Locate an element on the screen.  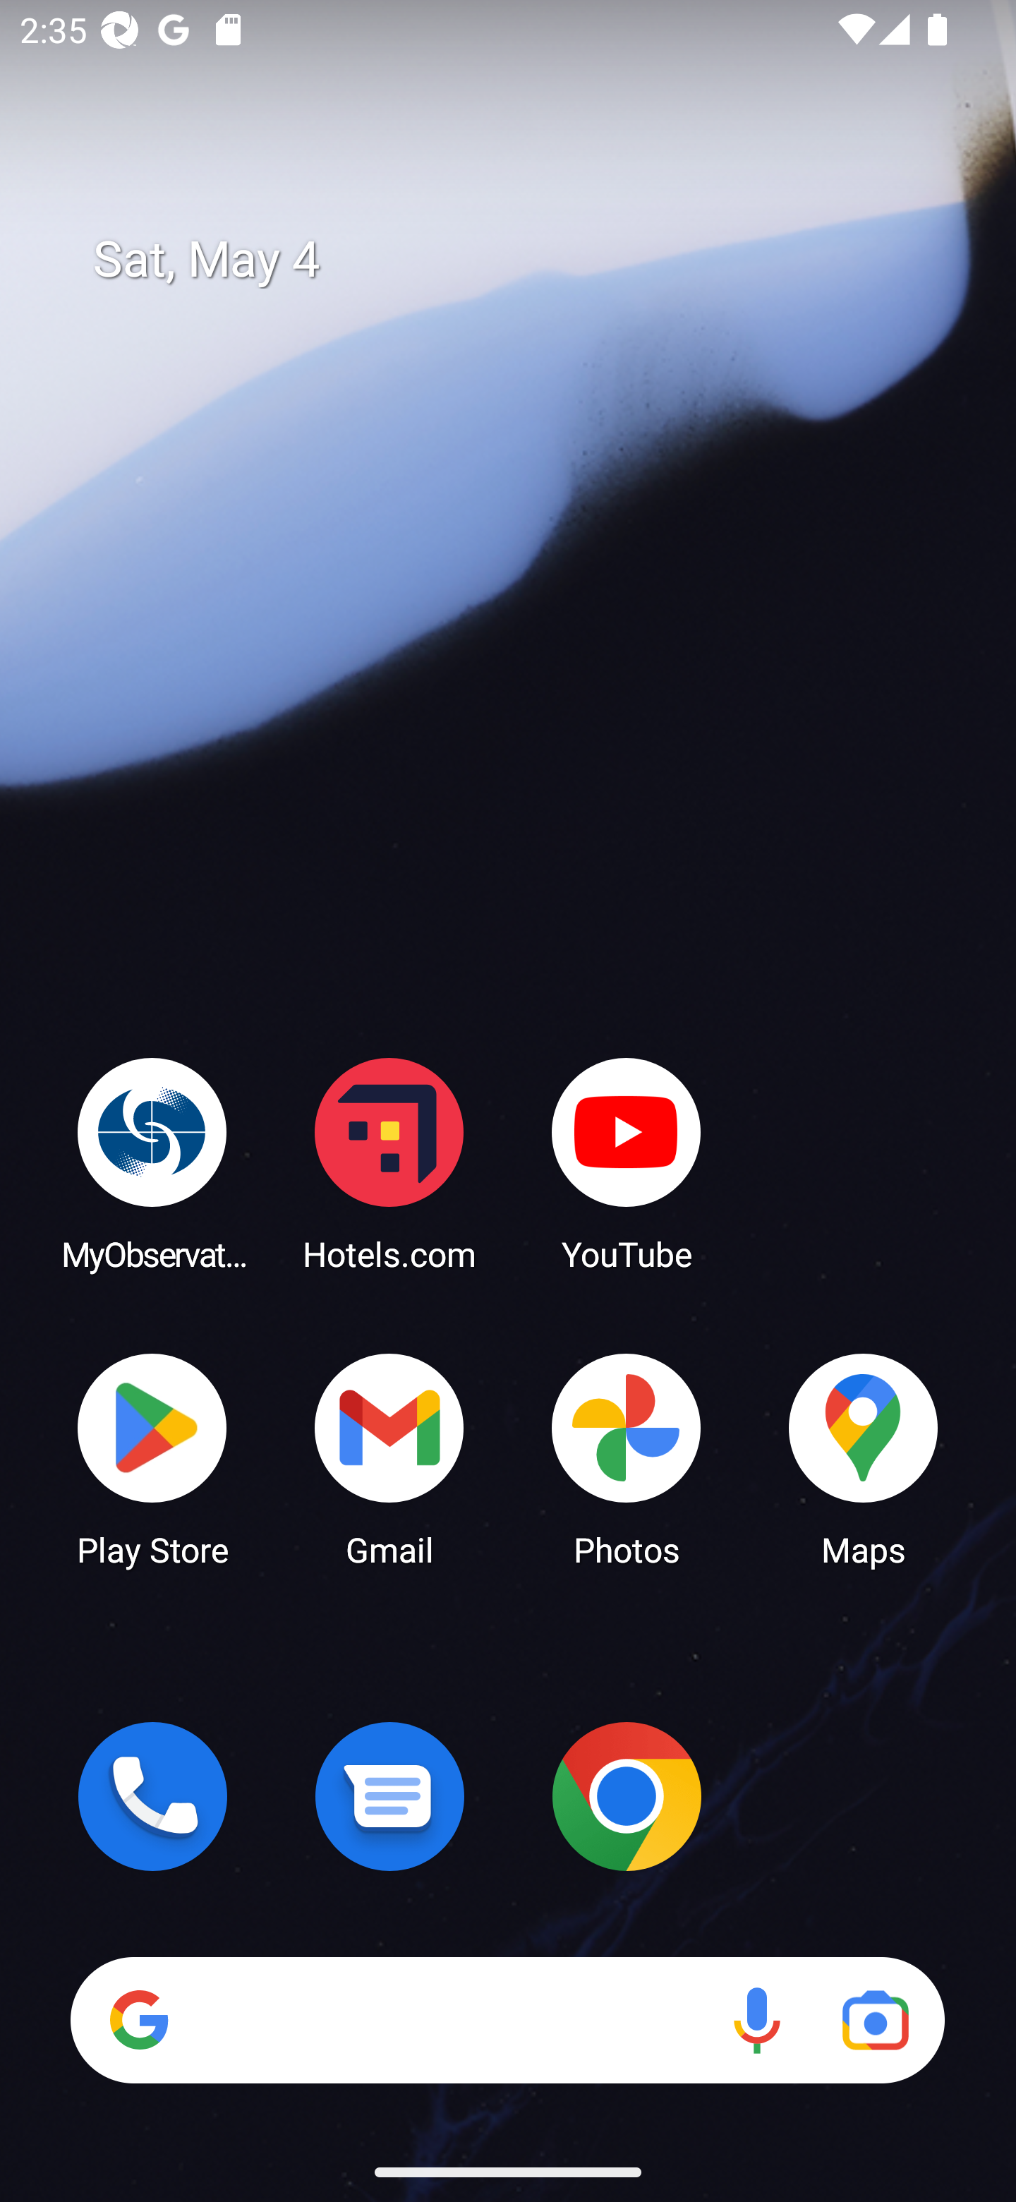
Gmail is located at coordinates (389, 1458).